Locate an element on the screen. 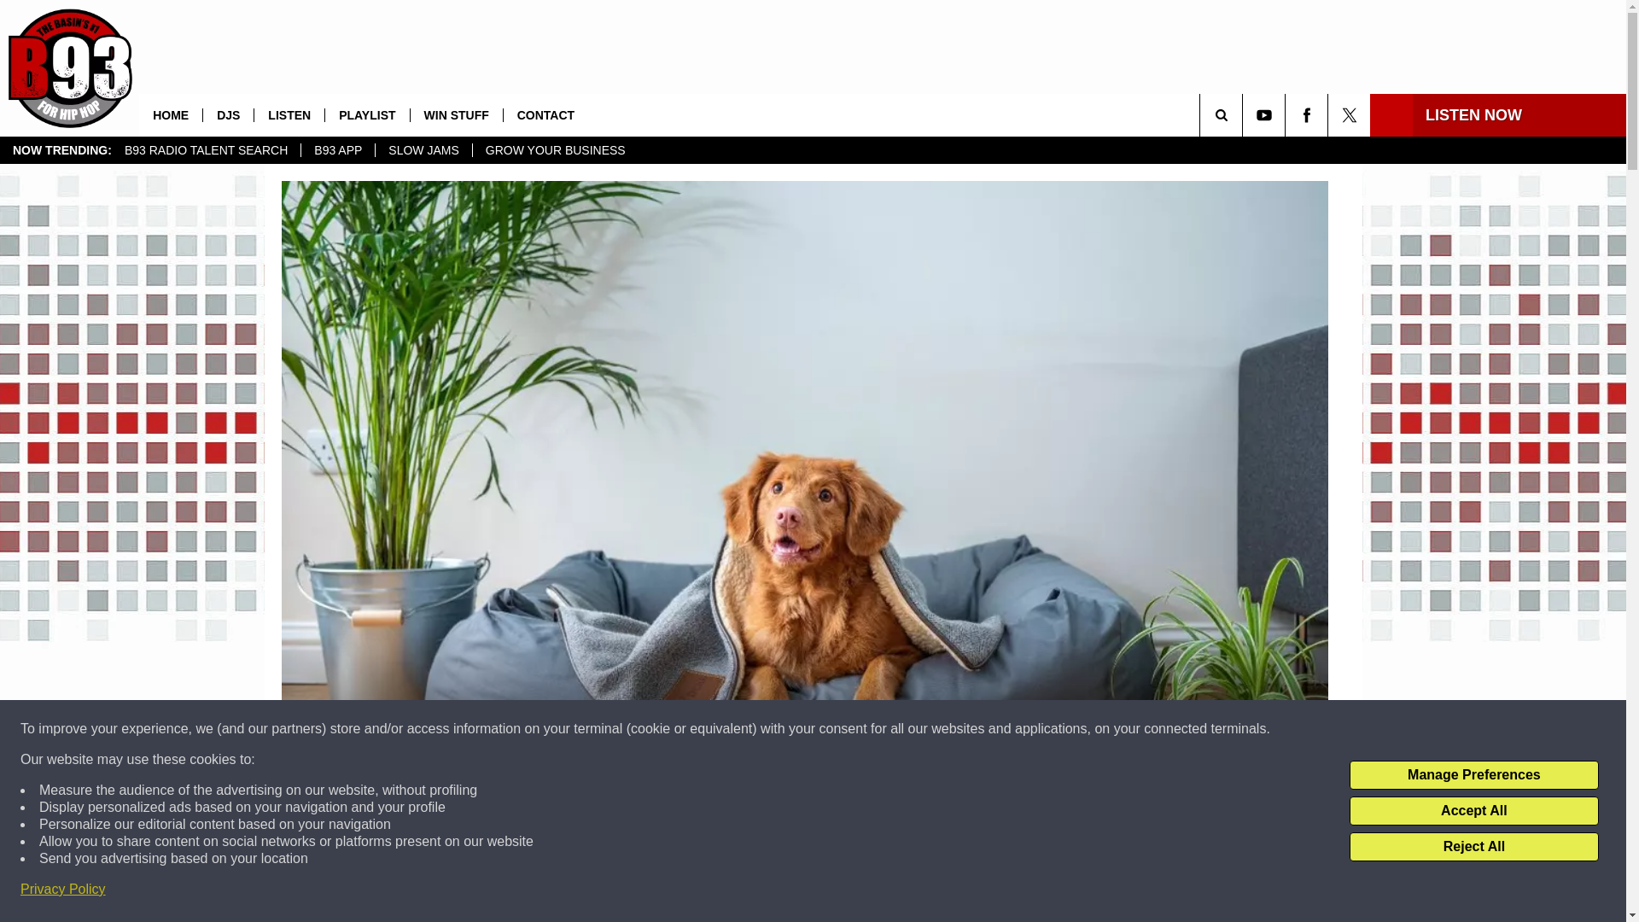 The width and height of the screenshot is (1639, 922). WIN STUFF is located at coordinates (456, 114).